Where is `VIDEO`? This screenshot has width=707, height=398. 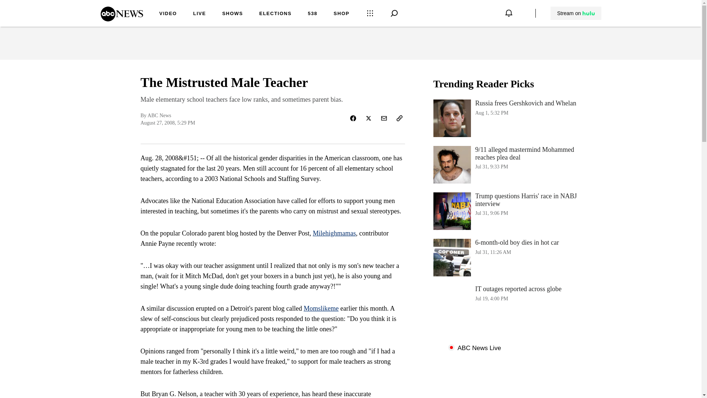
VIDEO is located at coordinates (168, 14).